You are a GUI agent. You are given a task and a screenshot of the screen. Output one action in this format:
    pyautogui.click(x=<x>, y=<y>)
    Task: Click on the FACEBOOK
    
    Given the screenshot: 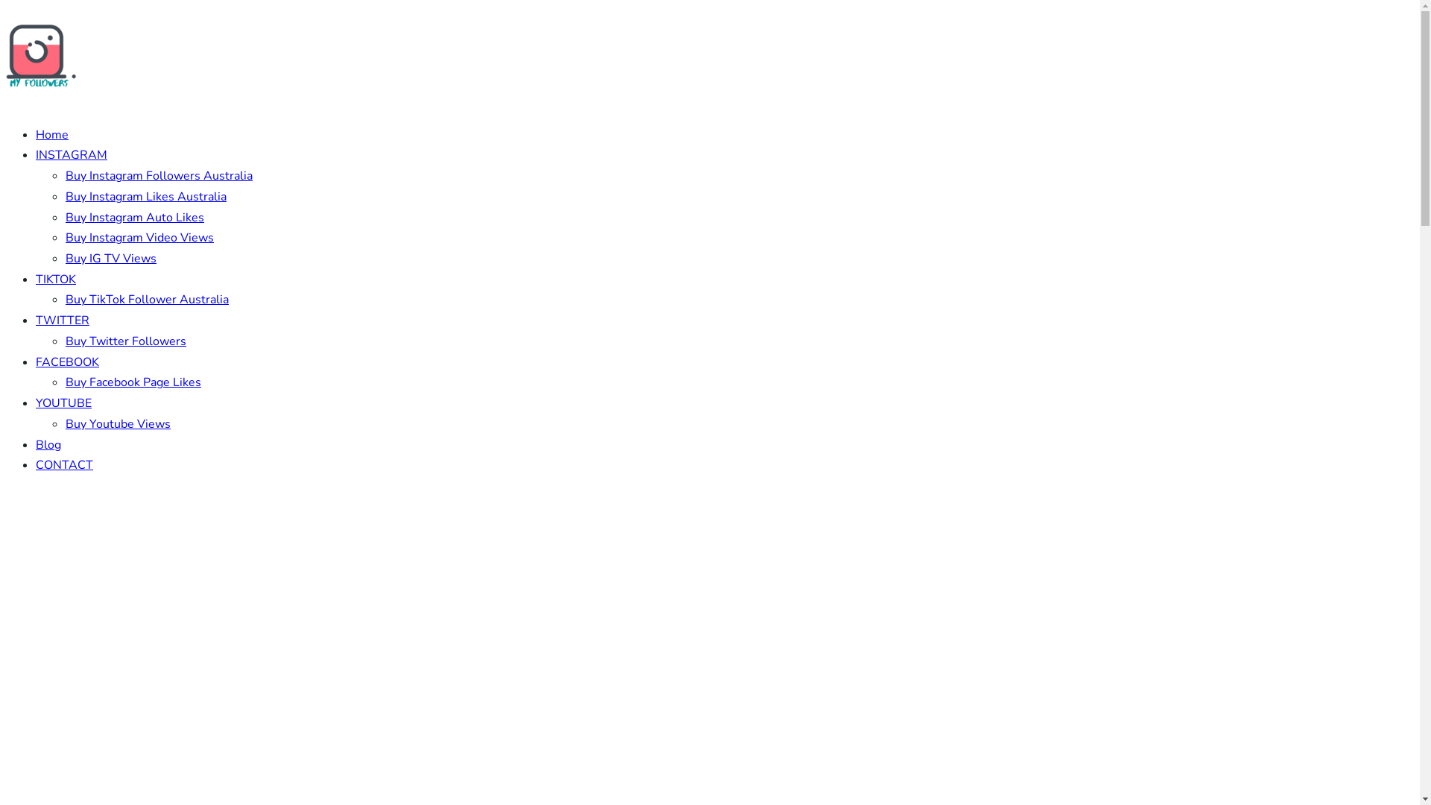 What is the action you would take?
    pyautogui.click(x=67, y=362)
    